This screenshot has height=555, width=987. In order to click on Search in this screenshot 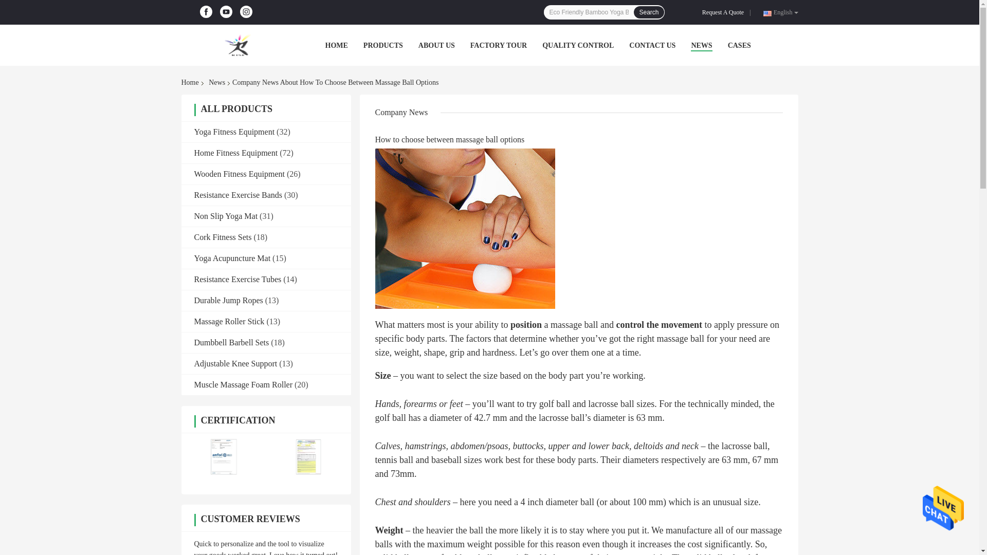, I will do `click(648, 12)`.